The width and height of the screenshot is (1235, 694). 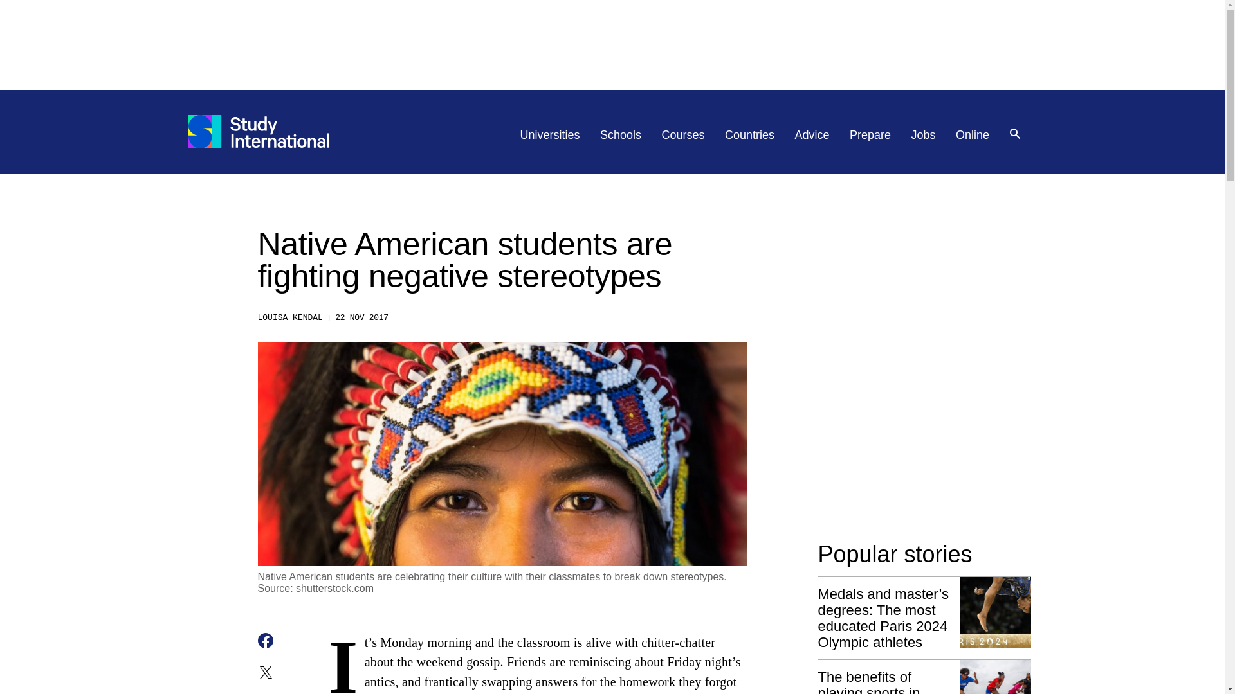 What do you see at coordinates (550, 135) in the screenshot?
I see `Universities` at bounding box center [550, 135].